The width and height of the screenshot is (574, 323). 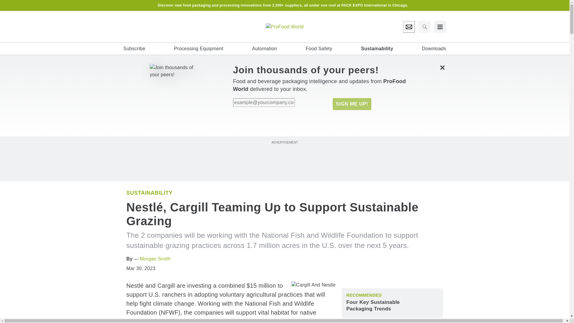 What do you see at coordinates (134, 48) in the screenshot?
I see `Subscribe` at bounding box center [134, 48].